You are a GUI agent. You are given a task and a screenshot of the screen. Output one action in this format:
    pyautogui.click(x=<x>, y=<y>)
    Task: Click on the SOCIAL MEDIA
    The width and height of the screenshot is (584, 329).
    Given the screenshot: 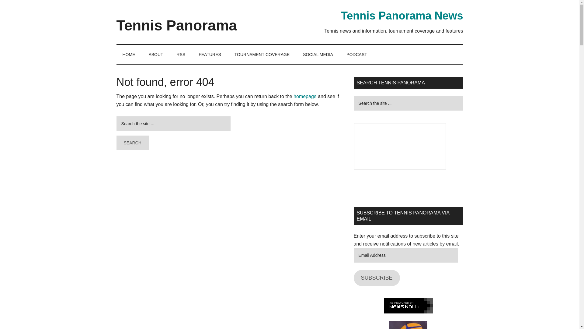 What is the action you would take?
    pyautogui.click(x=318, y=54)
    